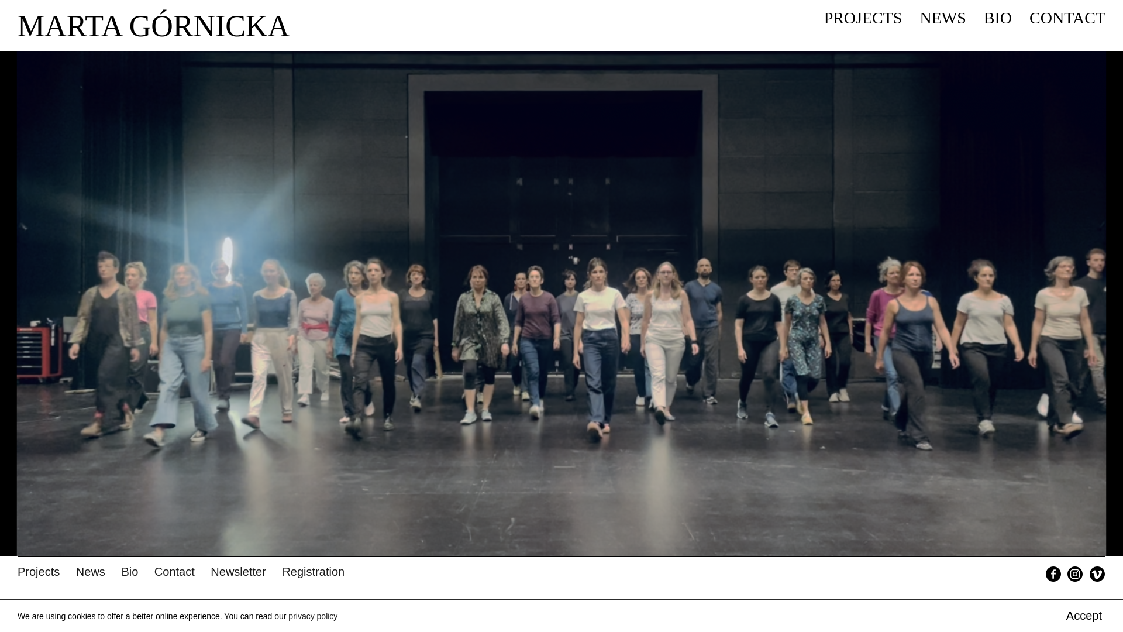 This screenshot has width=1123, height=632. Describe the element at coordinates (91, 571) in the screenshot. I see `News` at that location.